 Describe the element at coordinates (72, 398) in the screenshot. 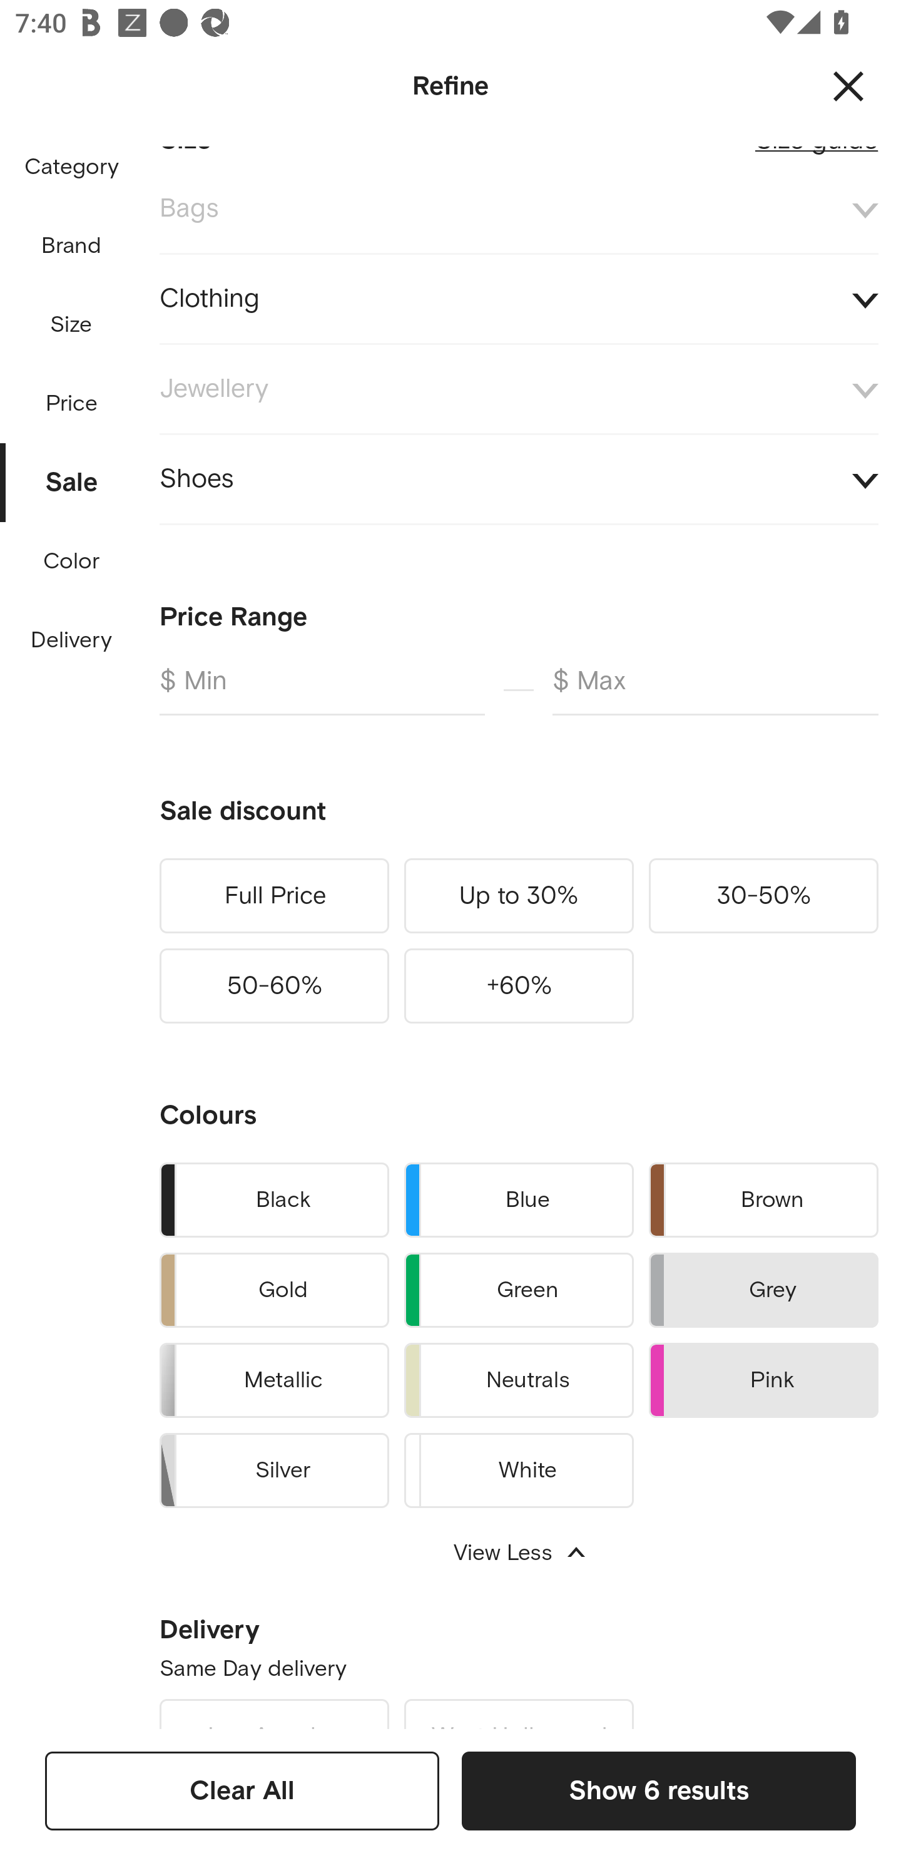

I see `Price` at that location.